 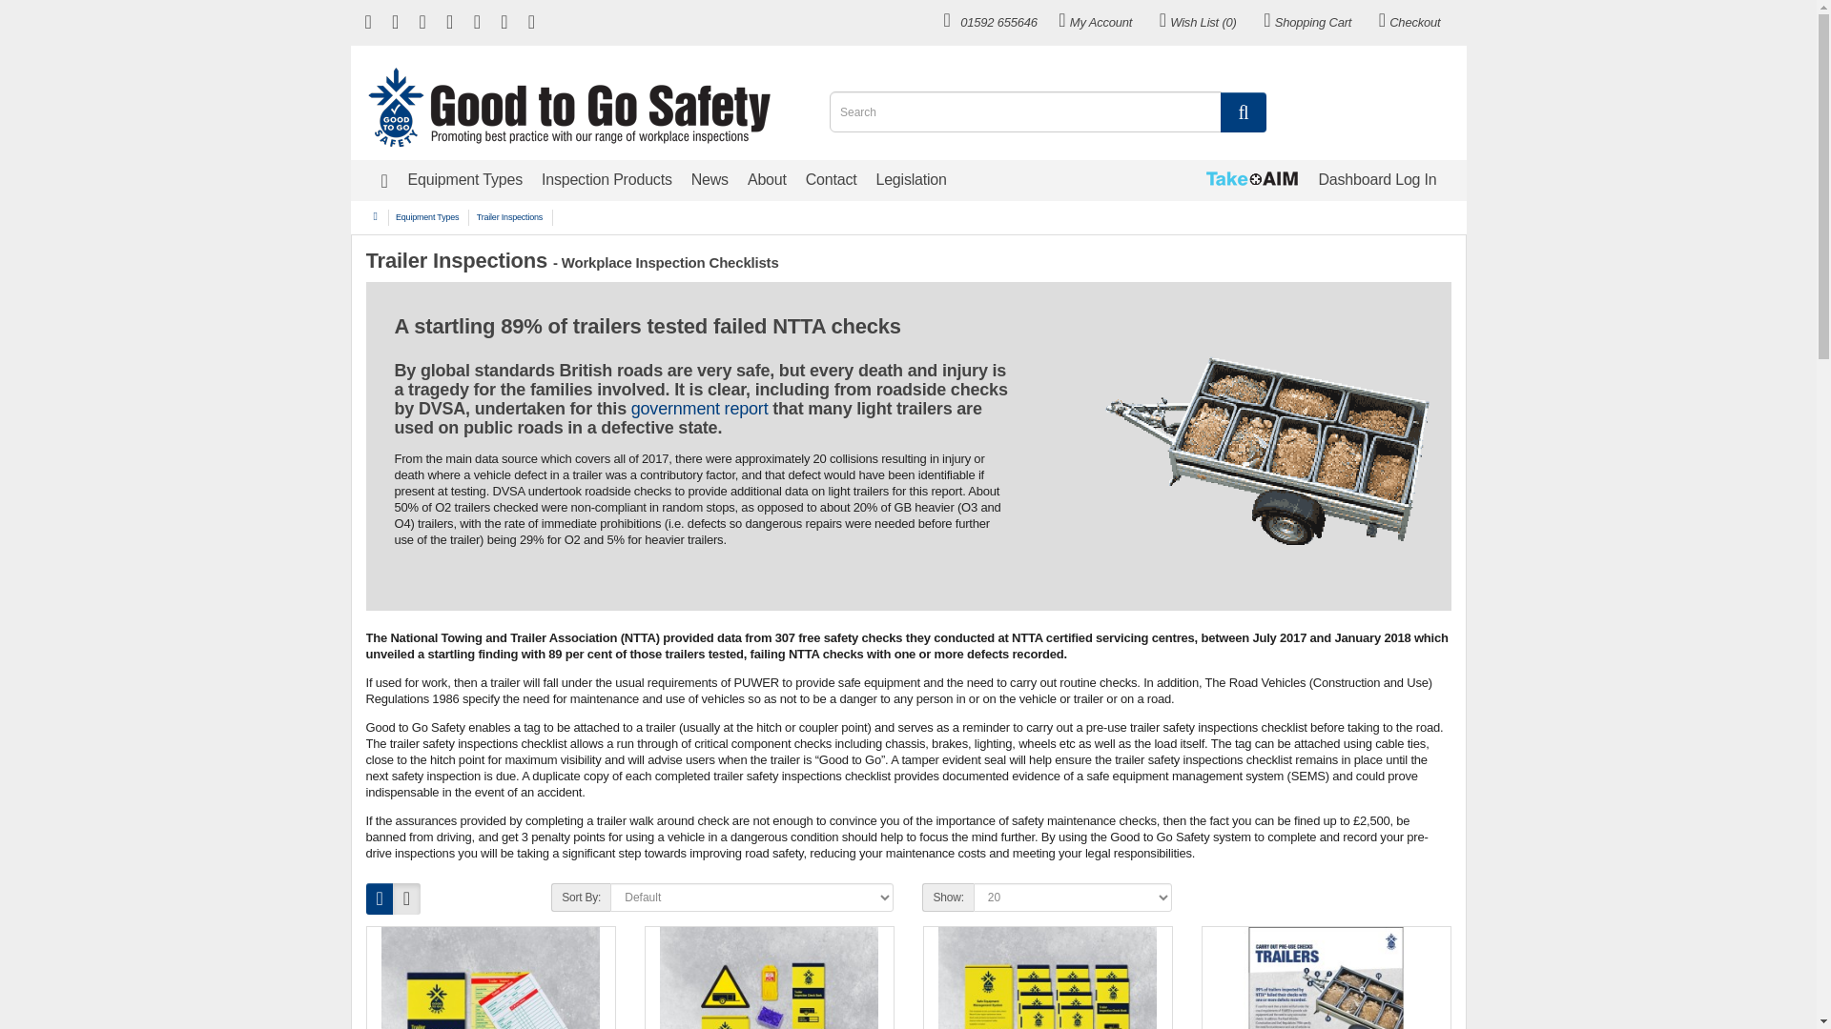 I want to click on Search, so click(x=1243, y=111).